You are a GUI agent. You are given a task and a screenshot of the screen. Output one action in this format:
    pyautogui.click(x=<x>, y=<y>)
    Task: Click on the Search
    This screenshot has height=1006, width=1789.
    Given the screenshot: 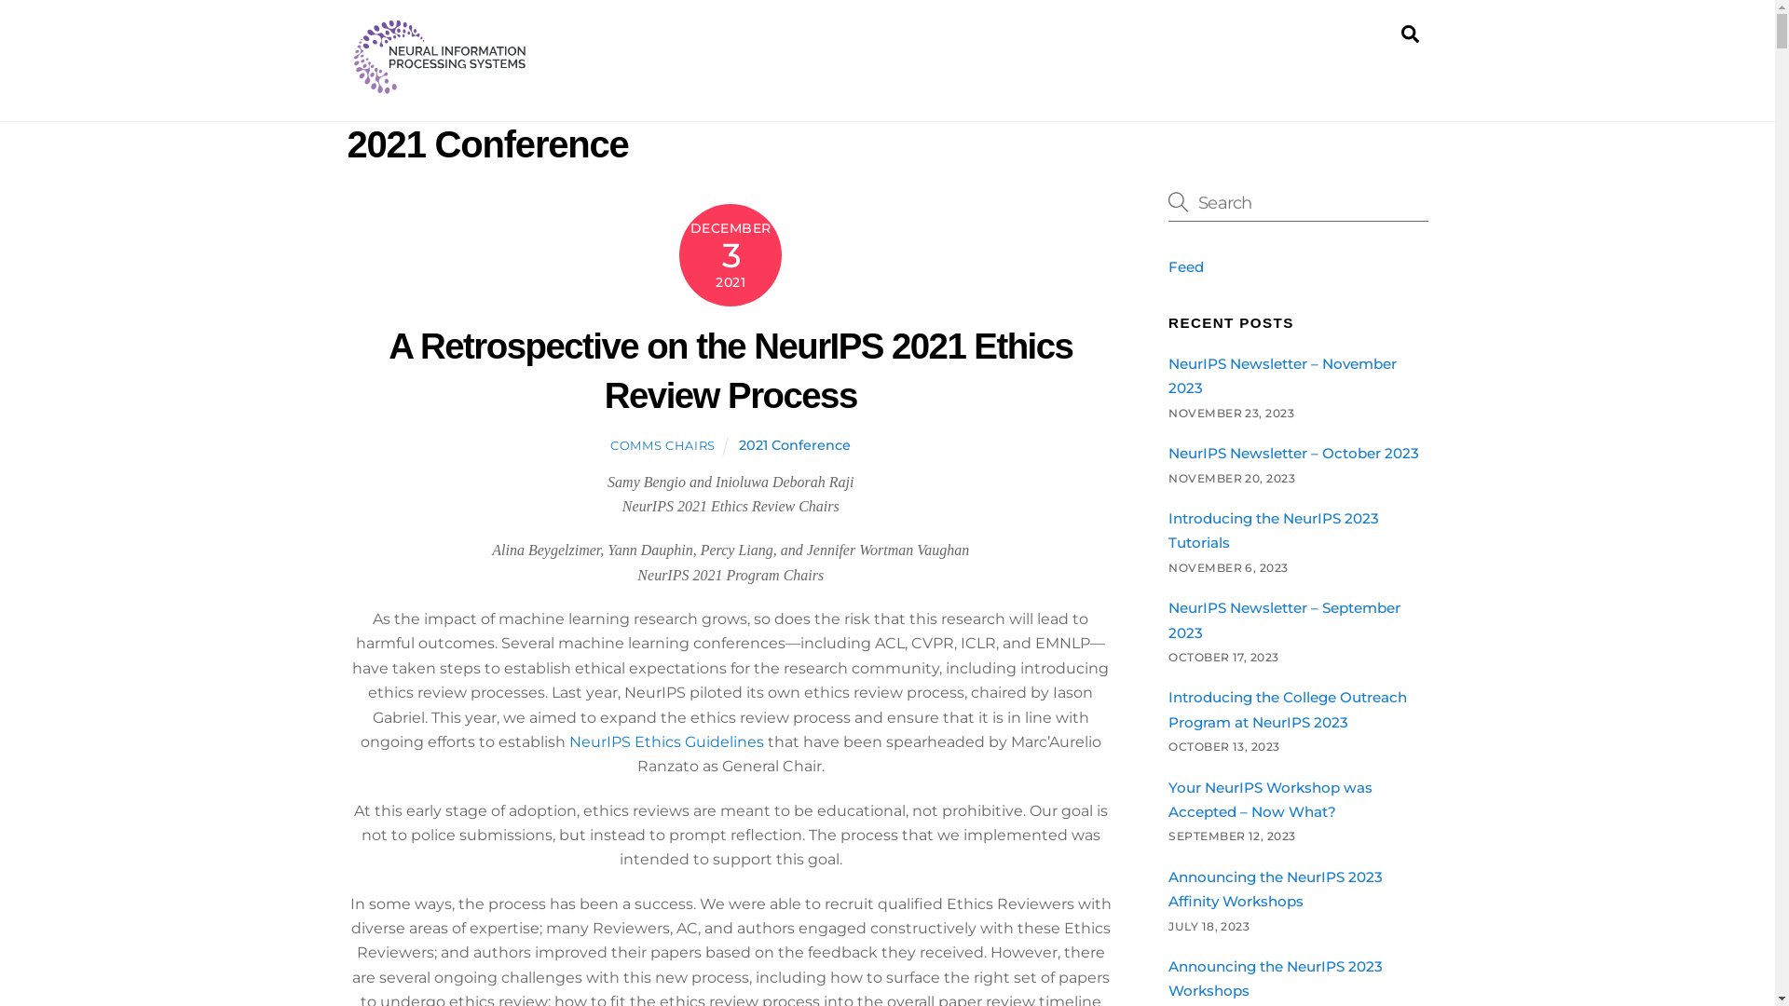 What is the action you would take?
    pyautogui.click(x=1411, y=34)
    